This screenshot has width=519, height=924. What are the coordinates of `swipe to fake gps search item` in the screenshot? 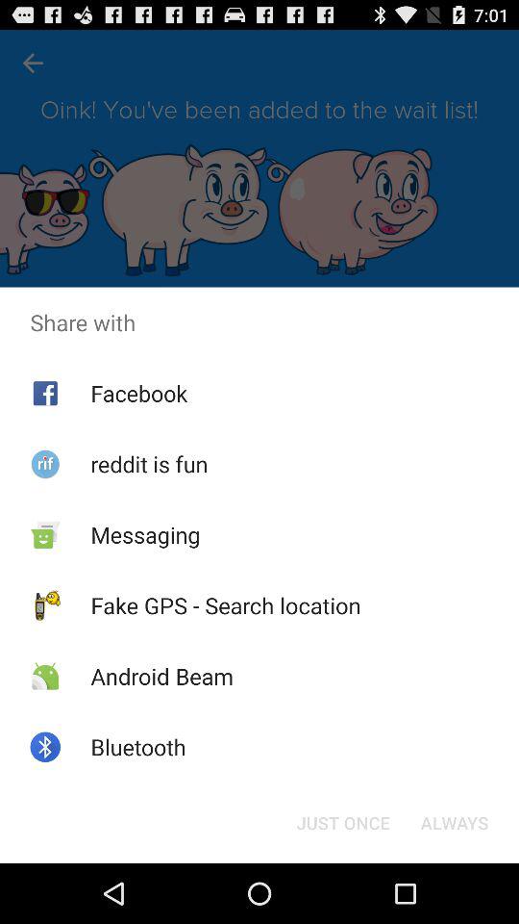 It's located at (225, 605).